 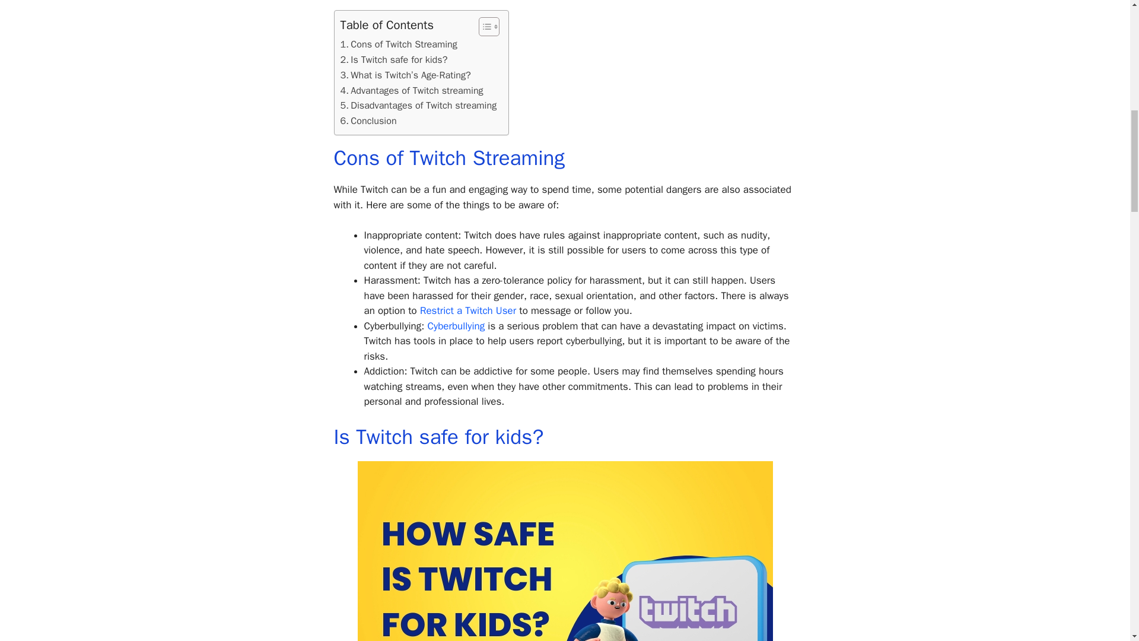 What do you see at coordinates (394, 59) in the screenshot?
I see `Is Twitch safe for kids?` at bounding box center [394, 59].